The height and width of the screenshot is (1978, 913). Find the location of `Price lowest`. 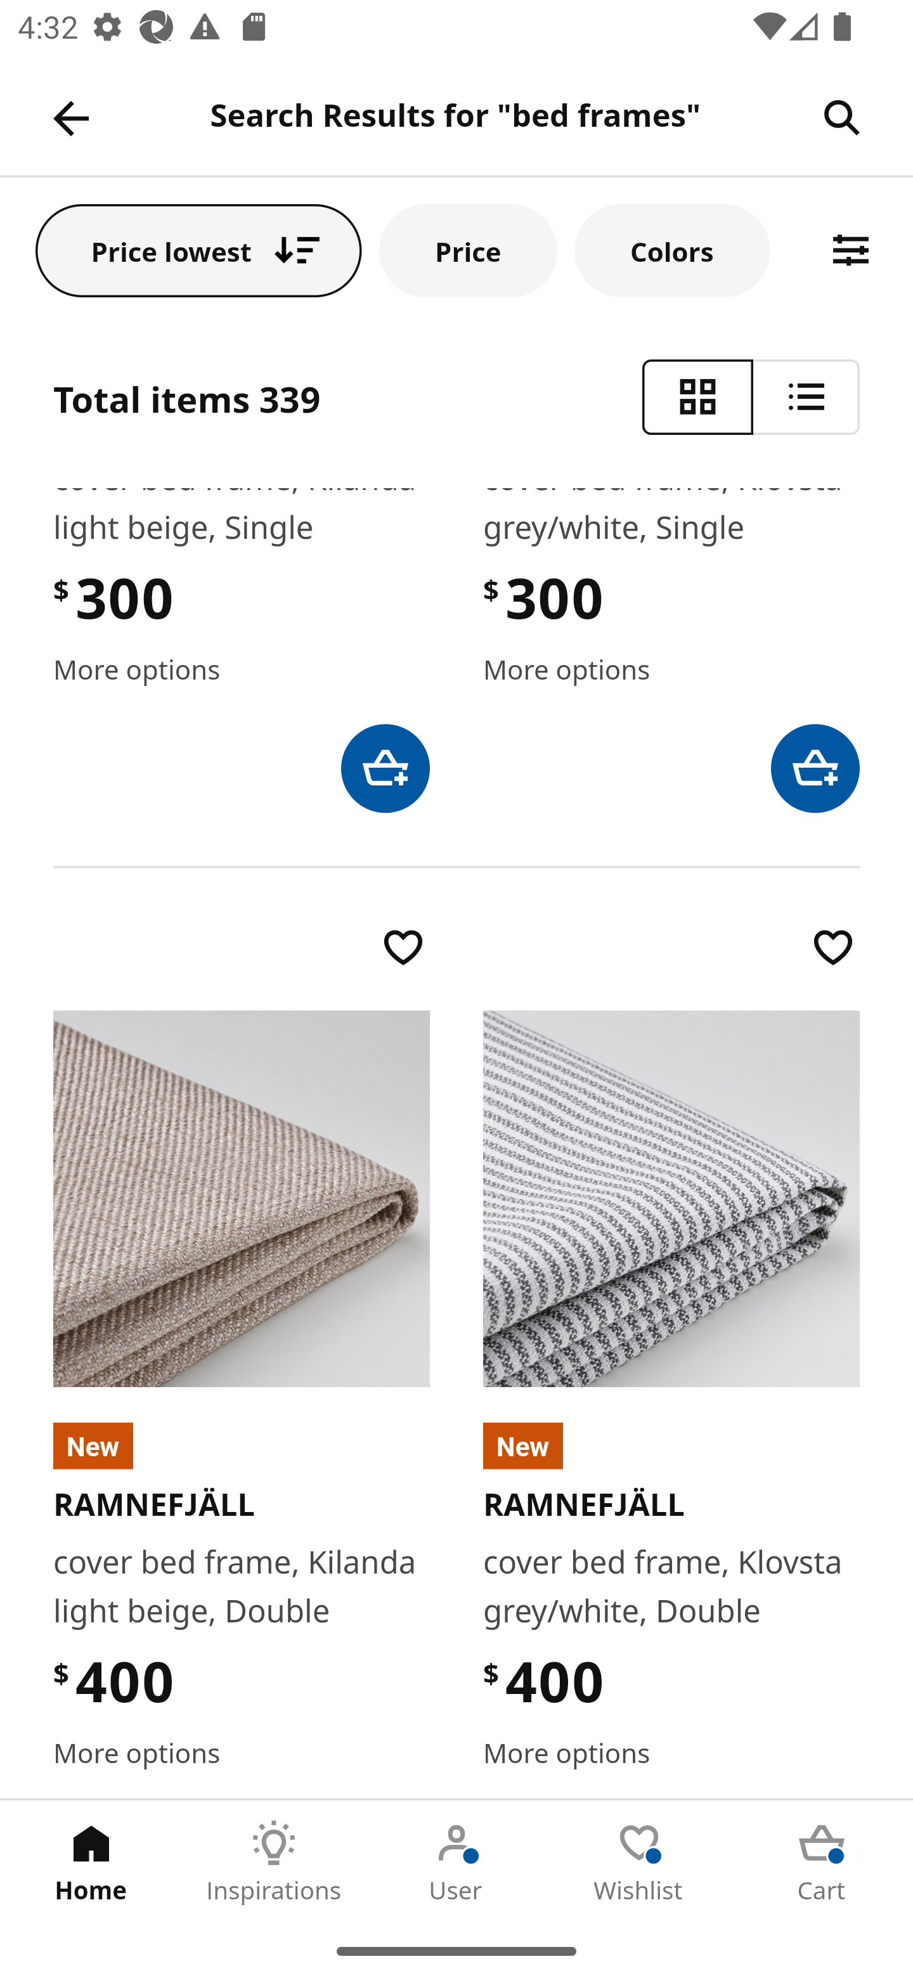

Price lowest is located at coordinates (199, 250).